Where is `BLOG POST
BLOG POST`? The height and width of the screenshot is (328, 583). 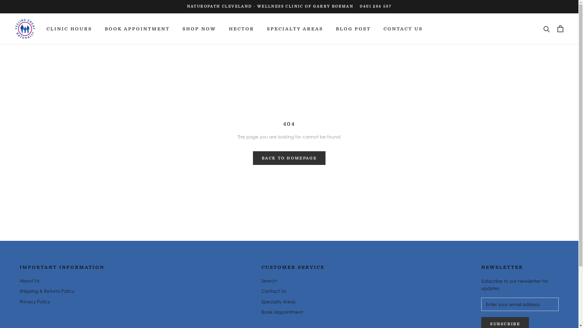 BLOG POST
BLOG POST is located at coordinates (353, 29).